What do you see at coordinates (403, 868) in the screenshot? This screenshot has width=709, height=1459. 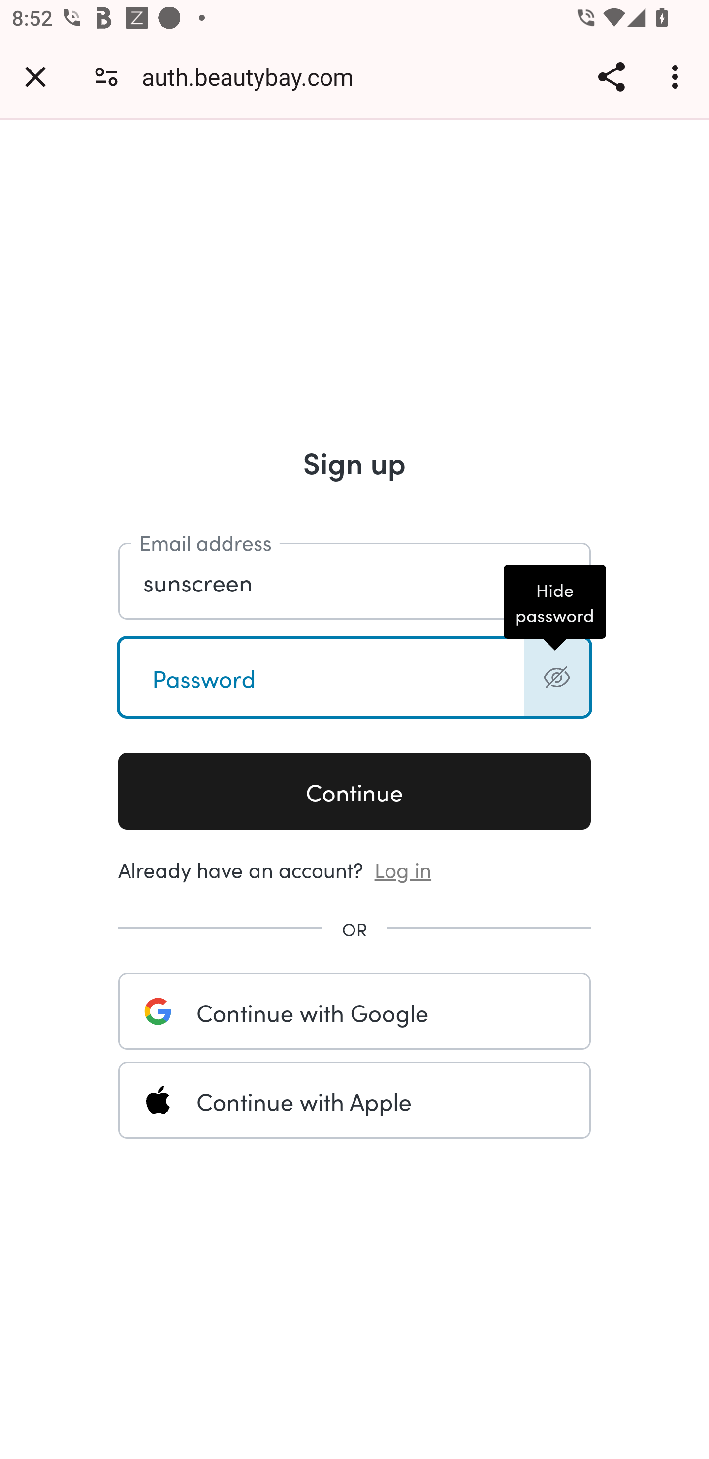 I see `Log in` at bounding box center [403, 868].